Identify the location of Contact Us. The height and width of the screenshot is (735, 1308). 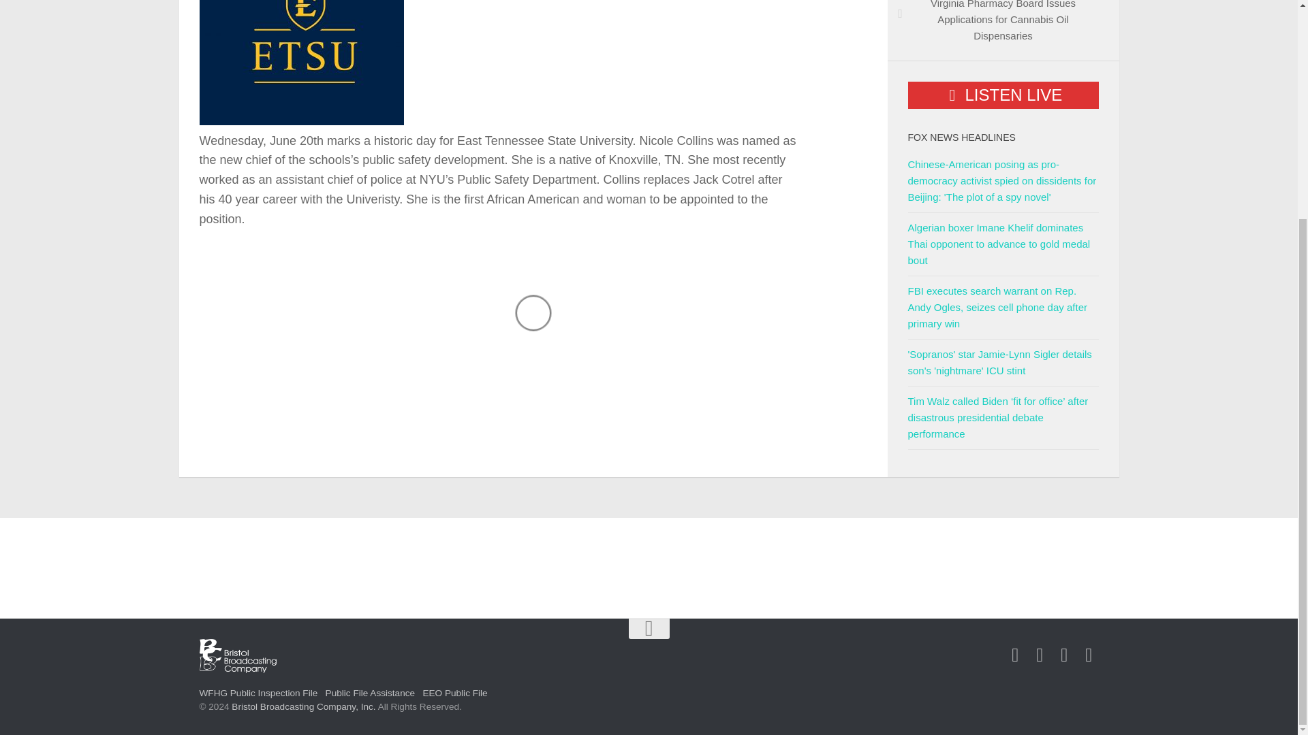
(1064, 655).